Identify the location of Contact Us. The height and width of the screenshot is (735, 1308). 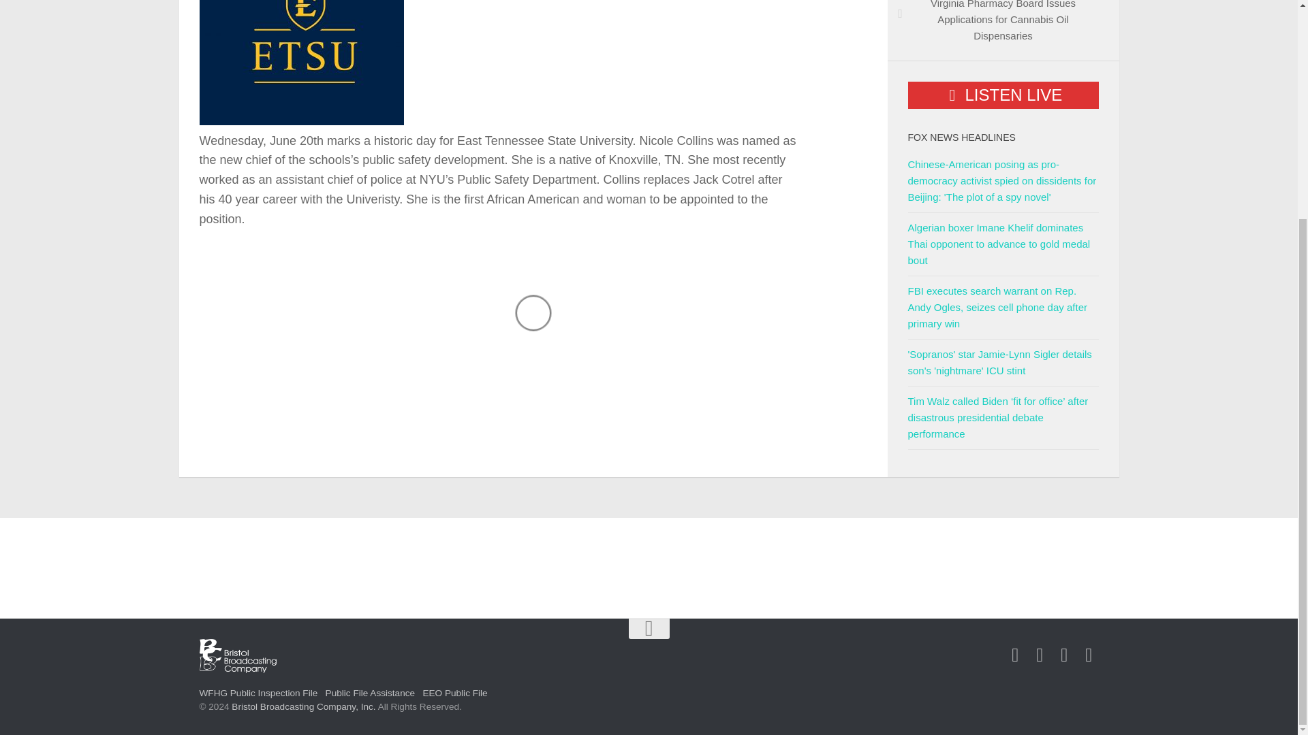
(1064, 655).